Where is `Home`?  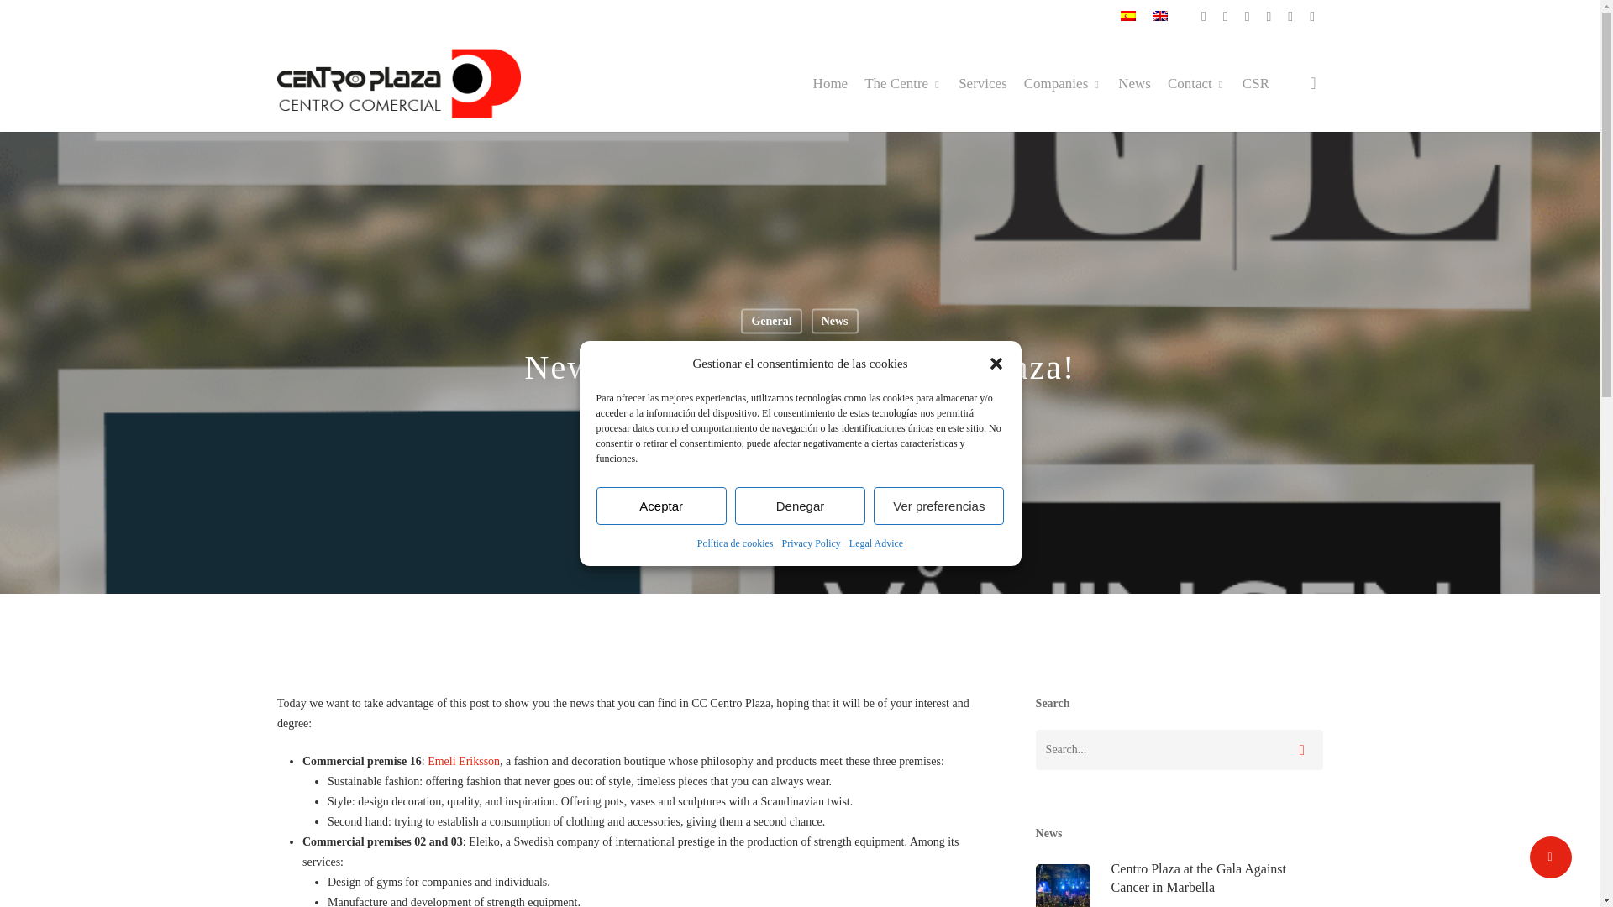
Home is located at coordinates (830, 83).